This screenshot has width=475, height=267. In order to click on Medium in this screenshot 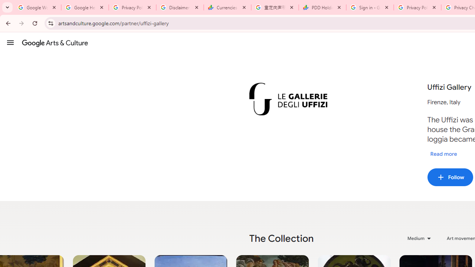, I will do `click(420, 238)`.